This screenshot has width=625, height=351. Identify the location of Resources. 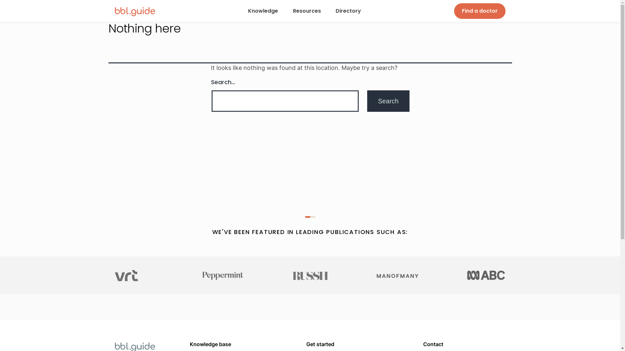
(307, 11).